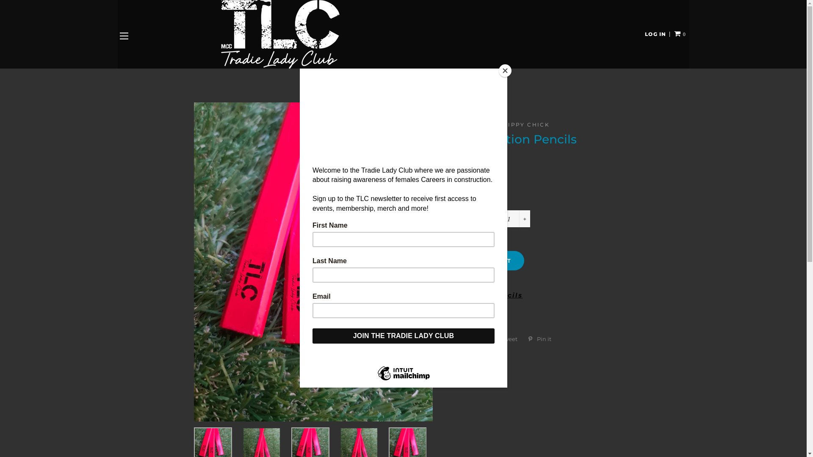 The height and width of the screenshot is (457, 813). I want to click on ADD TO CART, so click(488, 261).